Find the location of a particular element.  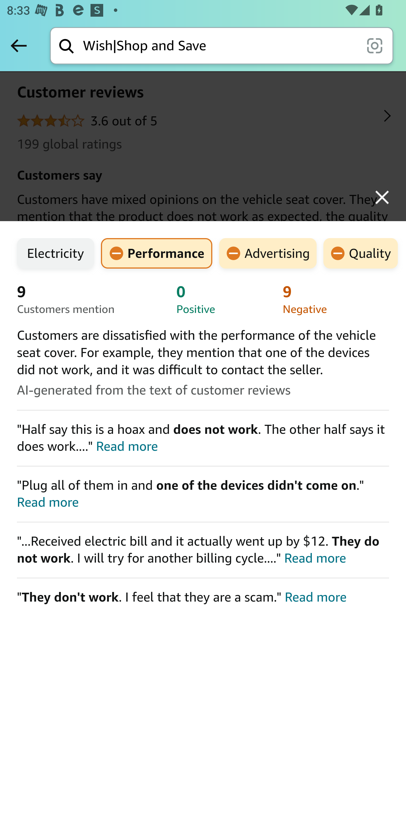

Electricity is located at coordinates (56, 253).